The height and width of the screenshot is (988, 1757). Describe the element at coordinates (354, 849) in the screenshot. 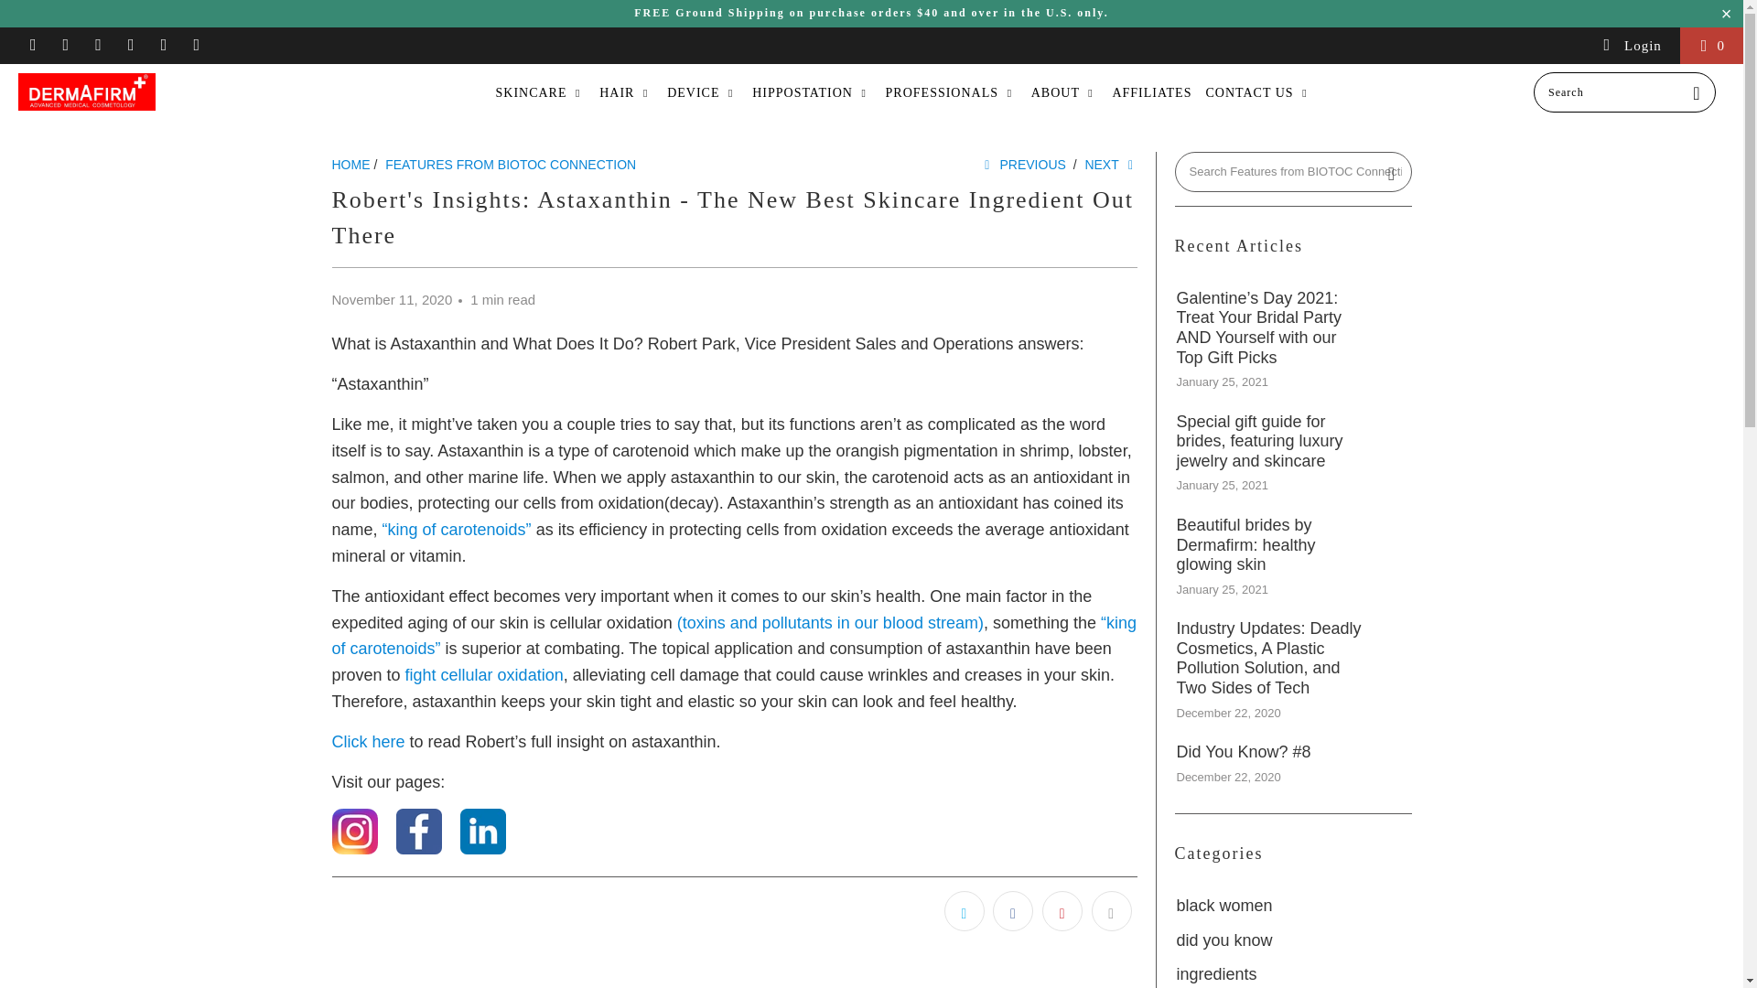

I see `BIOTOC USA Instagram Page` at that location.